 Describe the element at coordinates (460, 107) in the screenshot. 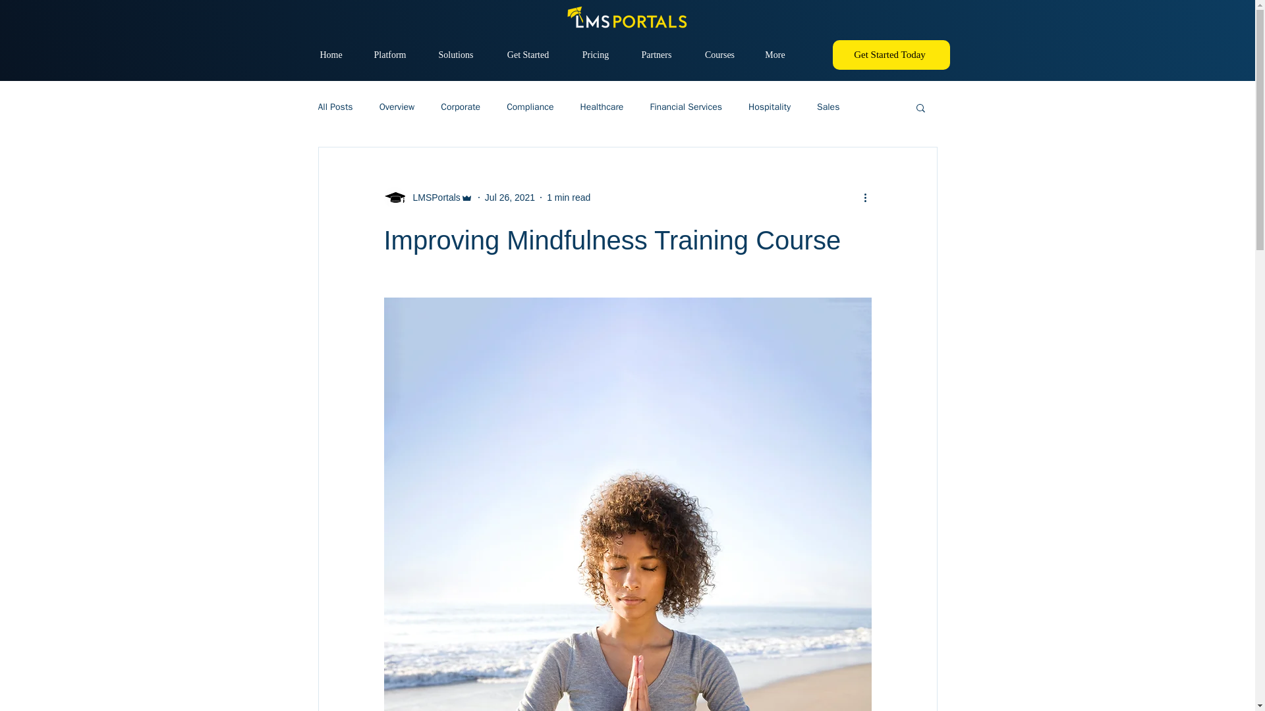

I see `Corporate` at that location.